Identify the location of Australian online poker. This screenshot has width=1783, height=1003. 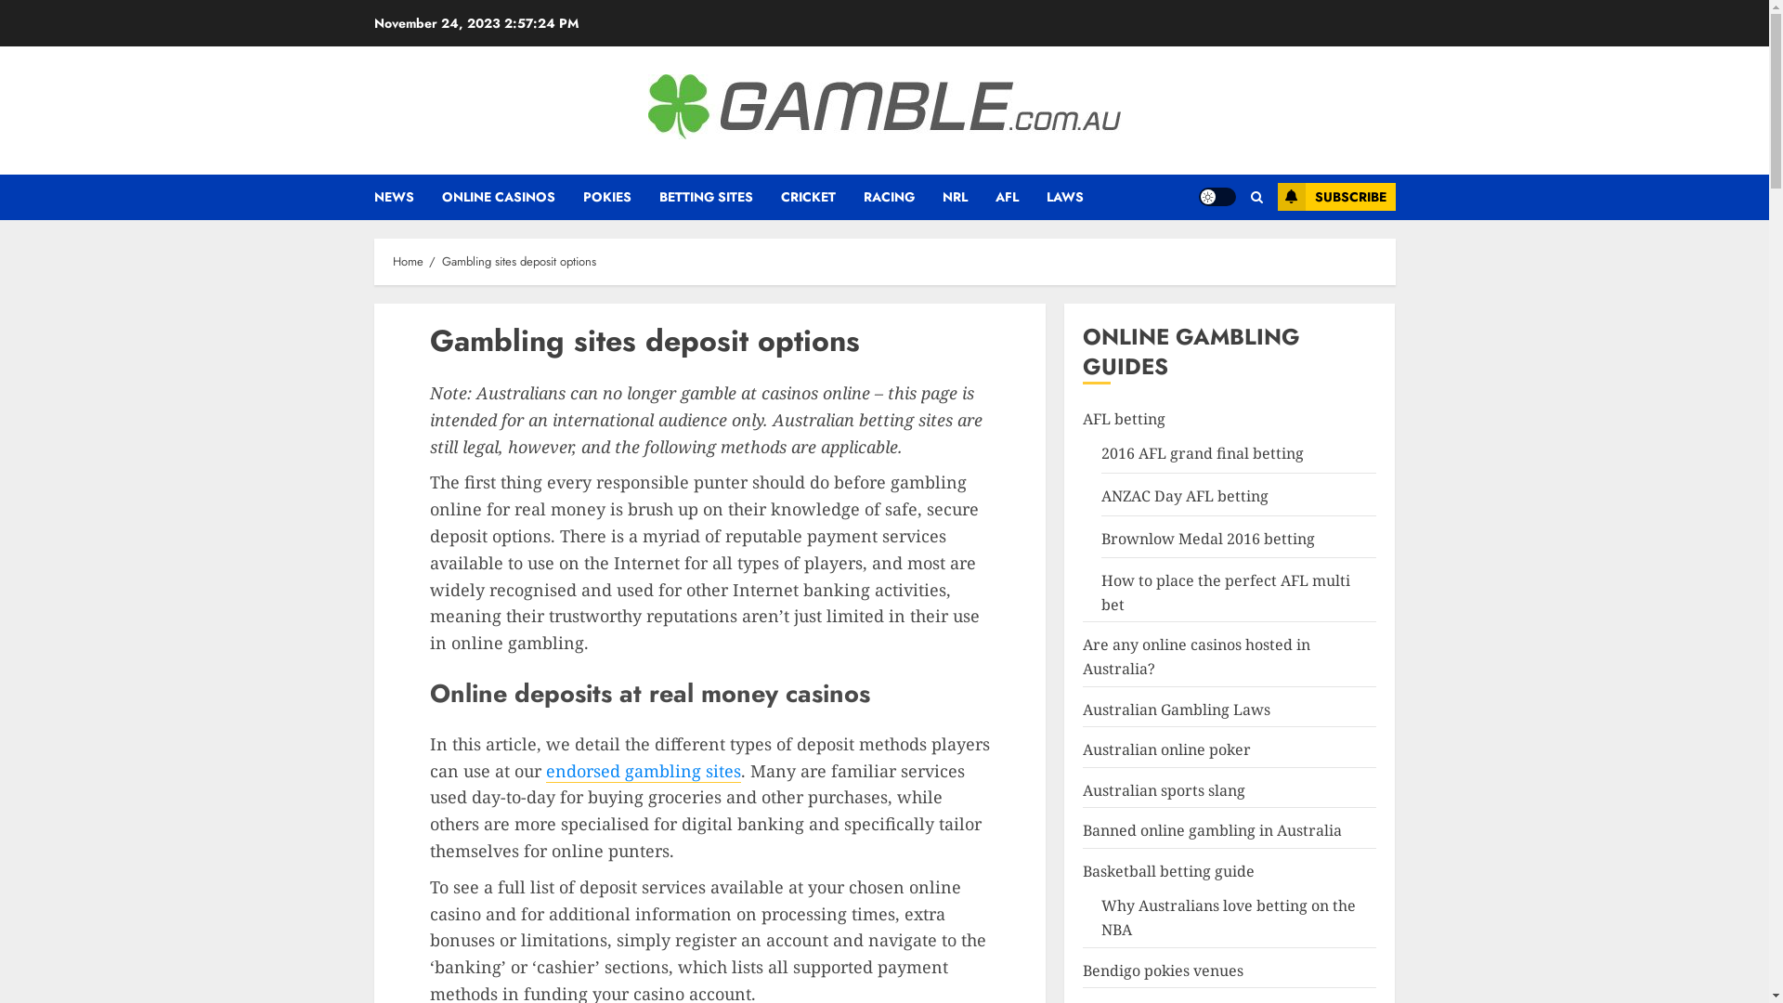
(1166, 750).